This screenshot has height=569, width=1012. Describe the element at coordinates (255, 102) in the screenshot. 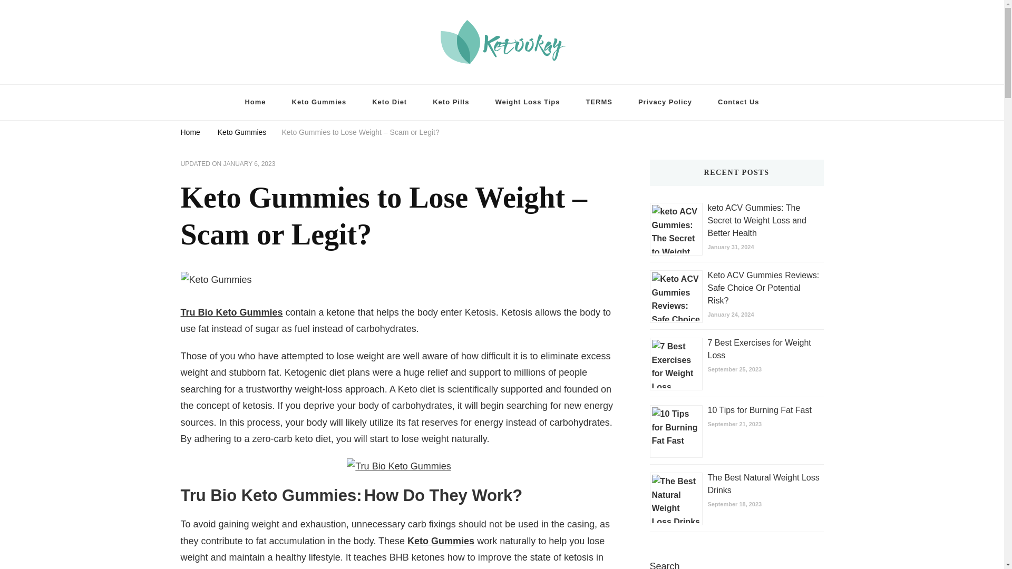

I see `Home` at that location.